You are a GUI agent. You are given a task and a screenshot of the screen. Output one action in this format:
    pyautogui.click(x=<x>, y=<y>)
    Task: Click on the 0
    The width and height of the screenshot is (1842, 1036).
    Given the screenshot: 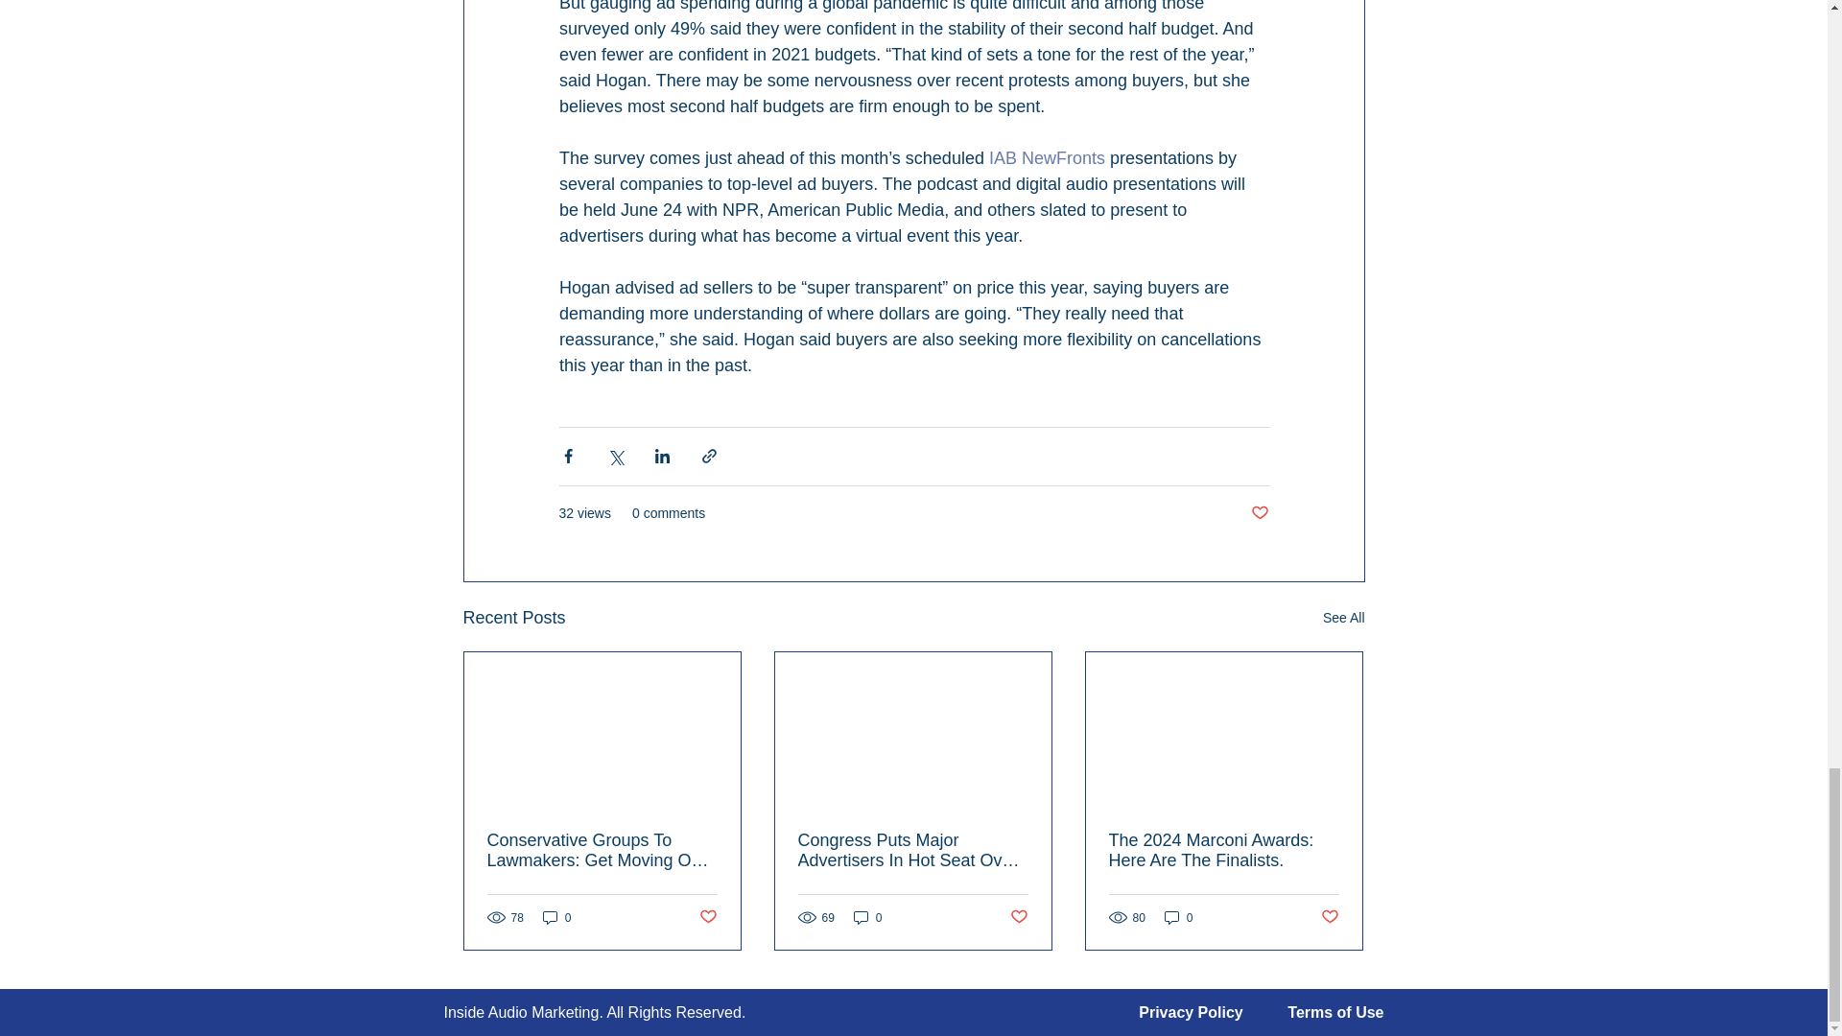 What is the action you would take?
    pyautogui.click(x=867, y=917)
    